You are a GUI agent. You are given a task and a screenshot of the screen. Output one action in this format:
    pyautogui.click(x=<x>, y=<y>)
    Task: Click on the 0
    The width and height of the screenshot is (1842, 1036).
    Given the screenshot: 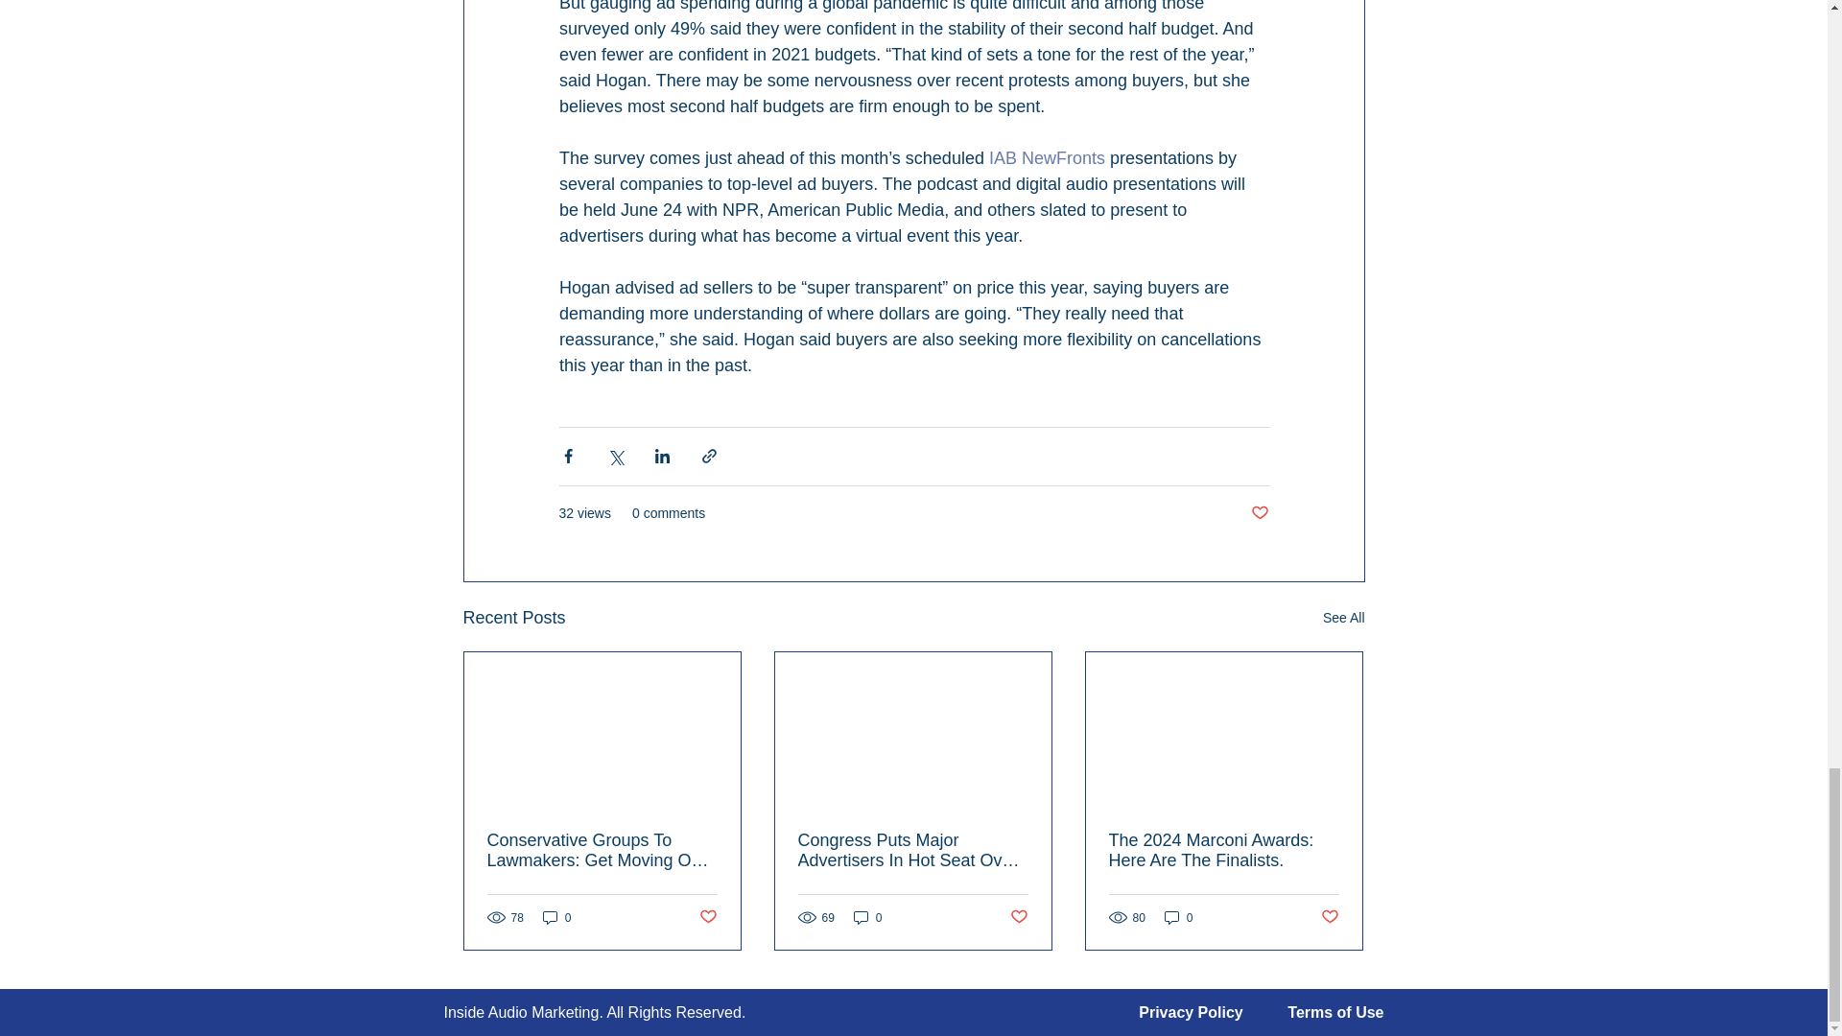 What is the action you would take?
    pyautogui.click(x=867, y=917)
    